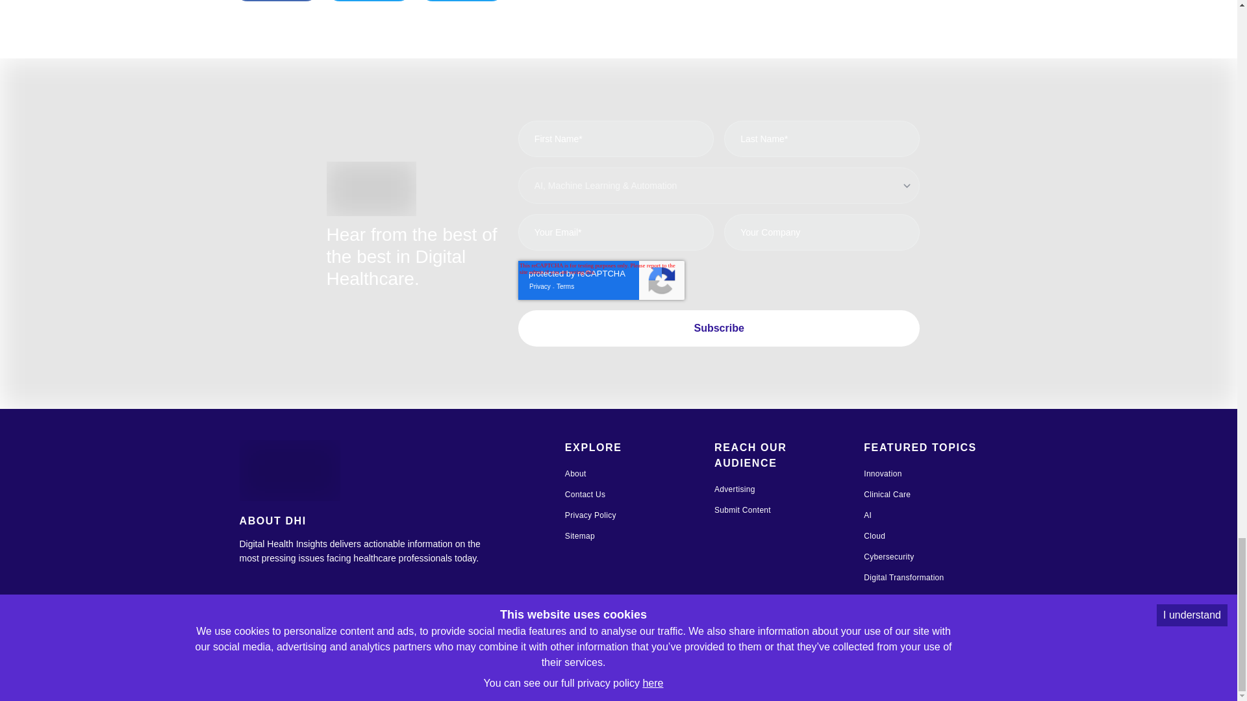  I want to click on Contact Us, so click(585, 494).